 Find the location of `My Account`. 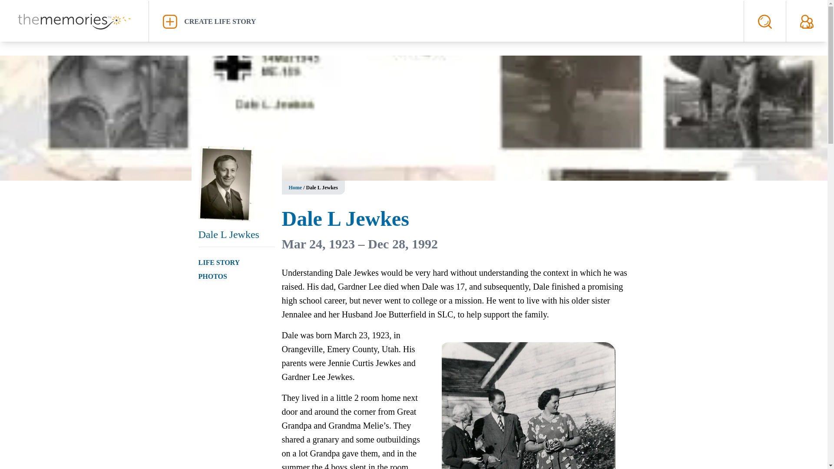

My Account is located at coordinates (807, 21).